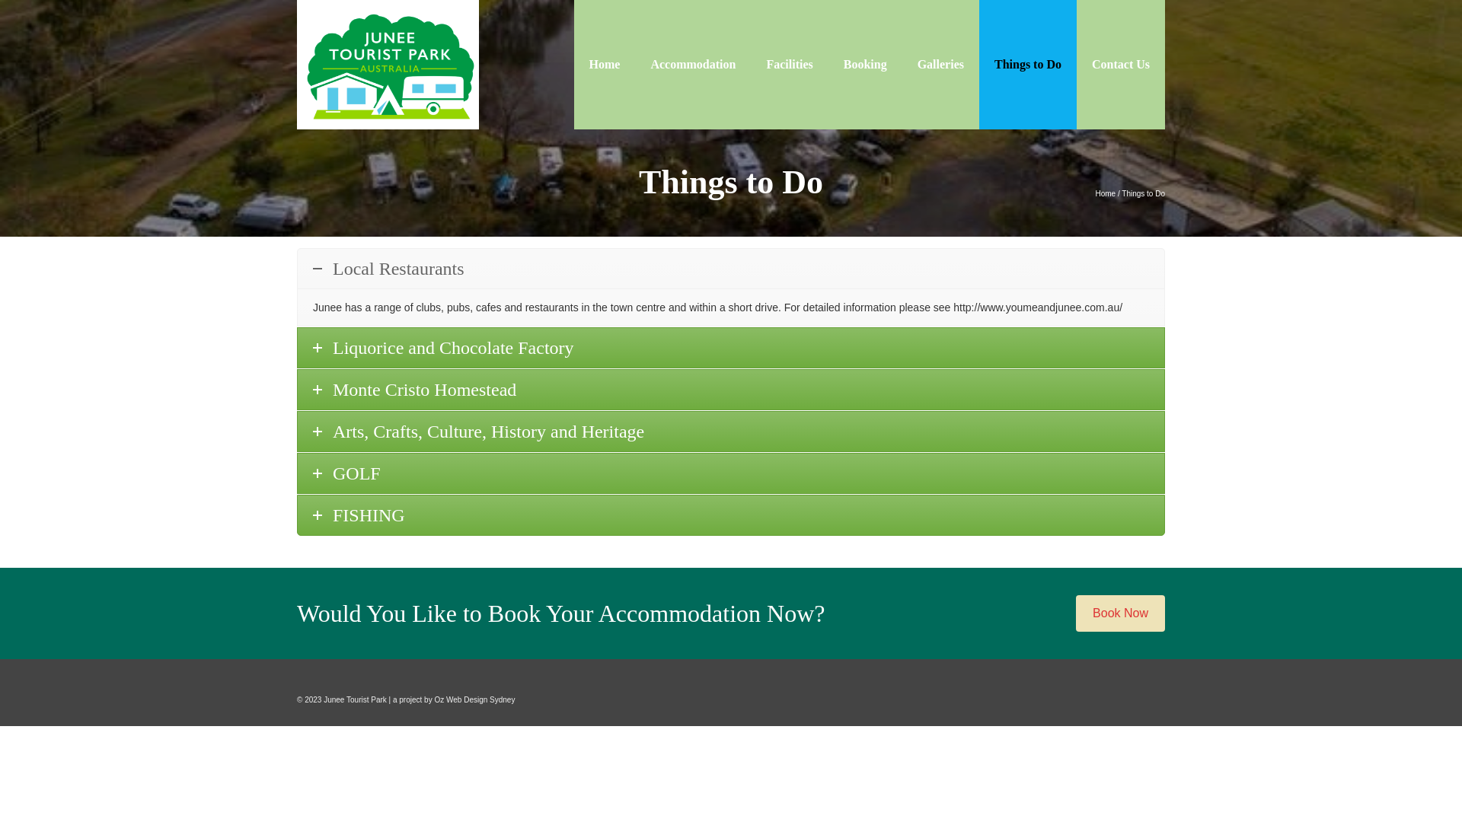 This screenshot has width=1462, height=822. I want to click on Arts, Crafts, Culture, History and Heritage, so click(731, 432).